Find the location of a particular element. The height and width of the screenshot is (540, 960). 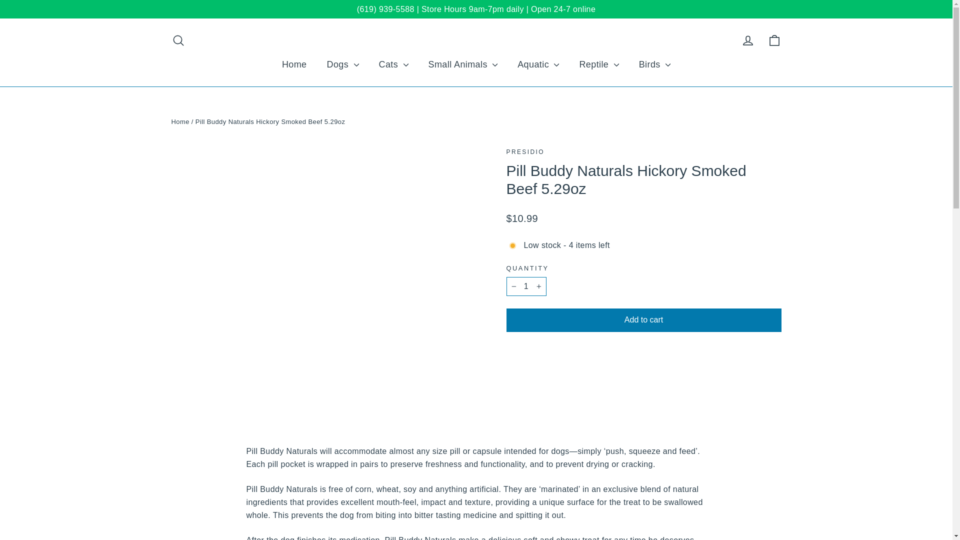

Back to the frontpage is located at coordinates (180, 121).